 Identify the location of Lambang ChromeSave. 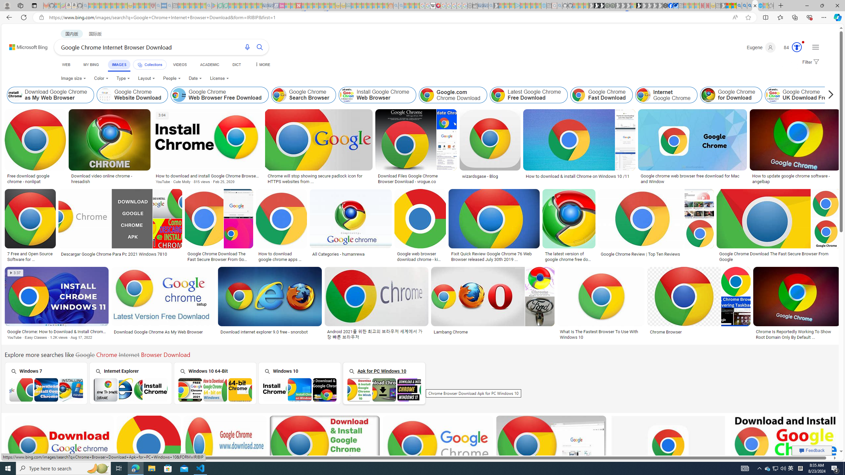
(494, 304).